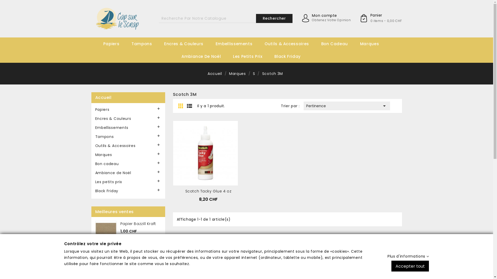 The image size is (497, 279). What do you see at coordinates (138, 224) in the screenshot?
I see `Papier Bazzill Kraft` at bounding box center [138, 224].